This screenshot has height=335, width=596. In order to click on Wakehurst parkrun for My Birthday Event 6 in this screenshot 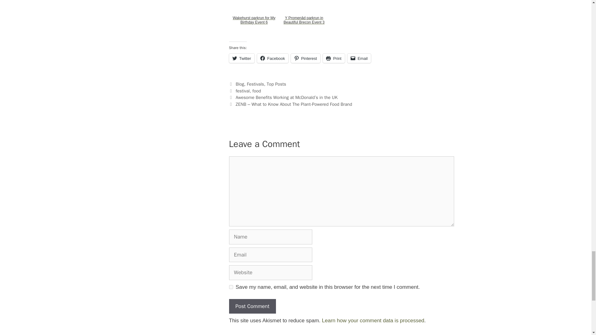, I will do `click(254, 20)`.